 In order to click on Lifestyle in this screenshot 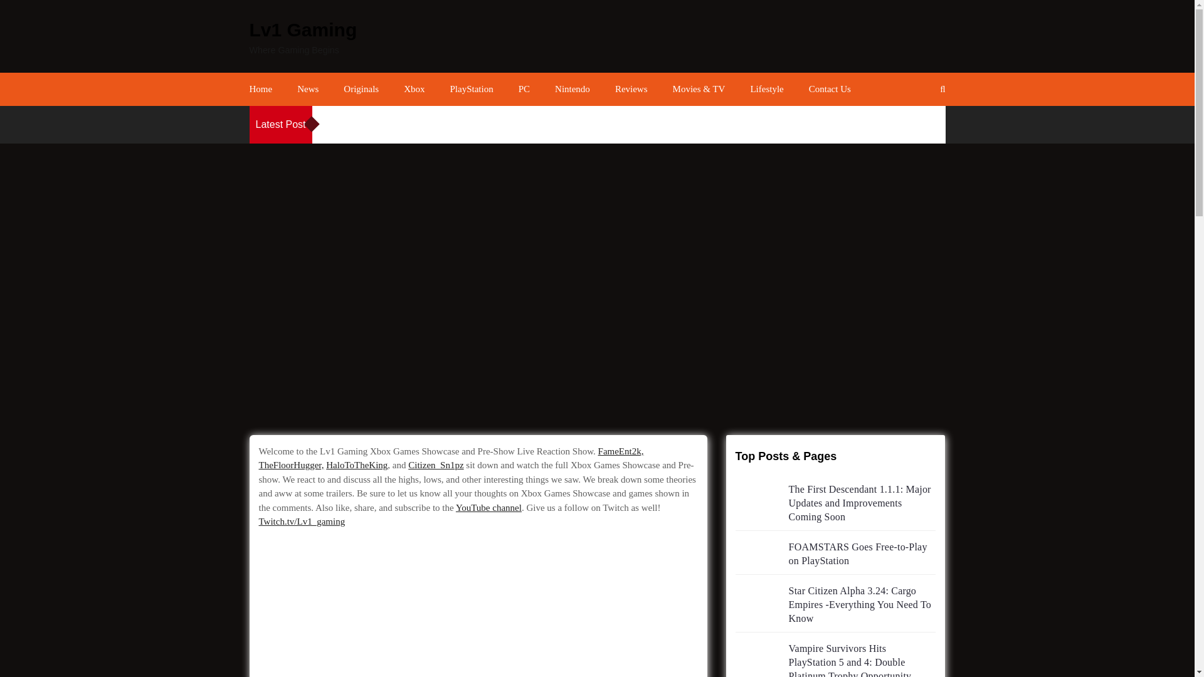, I will do `click(766, 89)`.